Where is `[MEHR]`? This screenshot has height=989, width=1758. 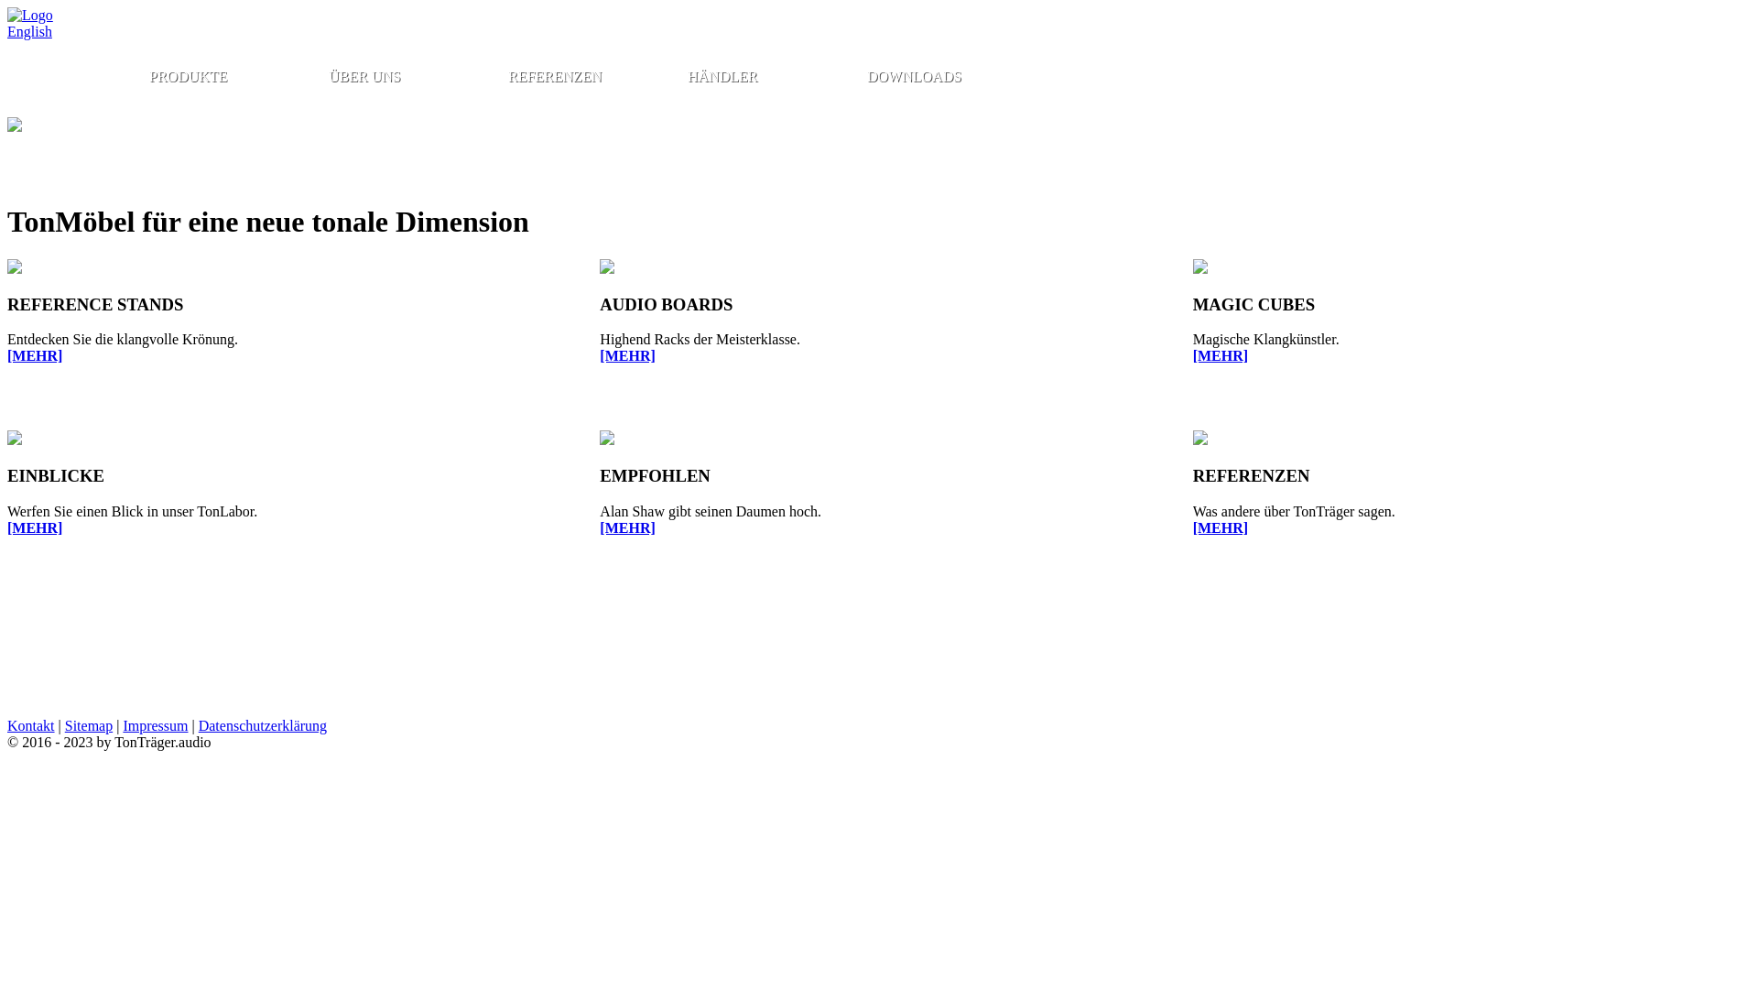
[MEHR] is located at coordinates (627, 355).